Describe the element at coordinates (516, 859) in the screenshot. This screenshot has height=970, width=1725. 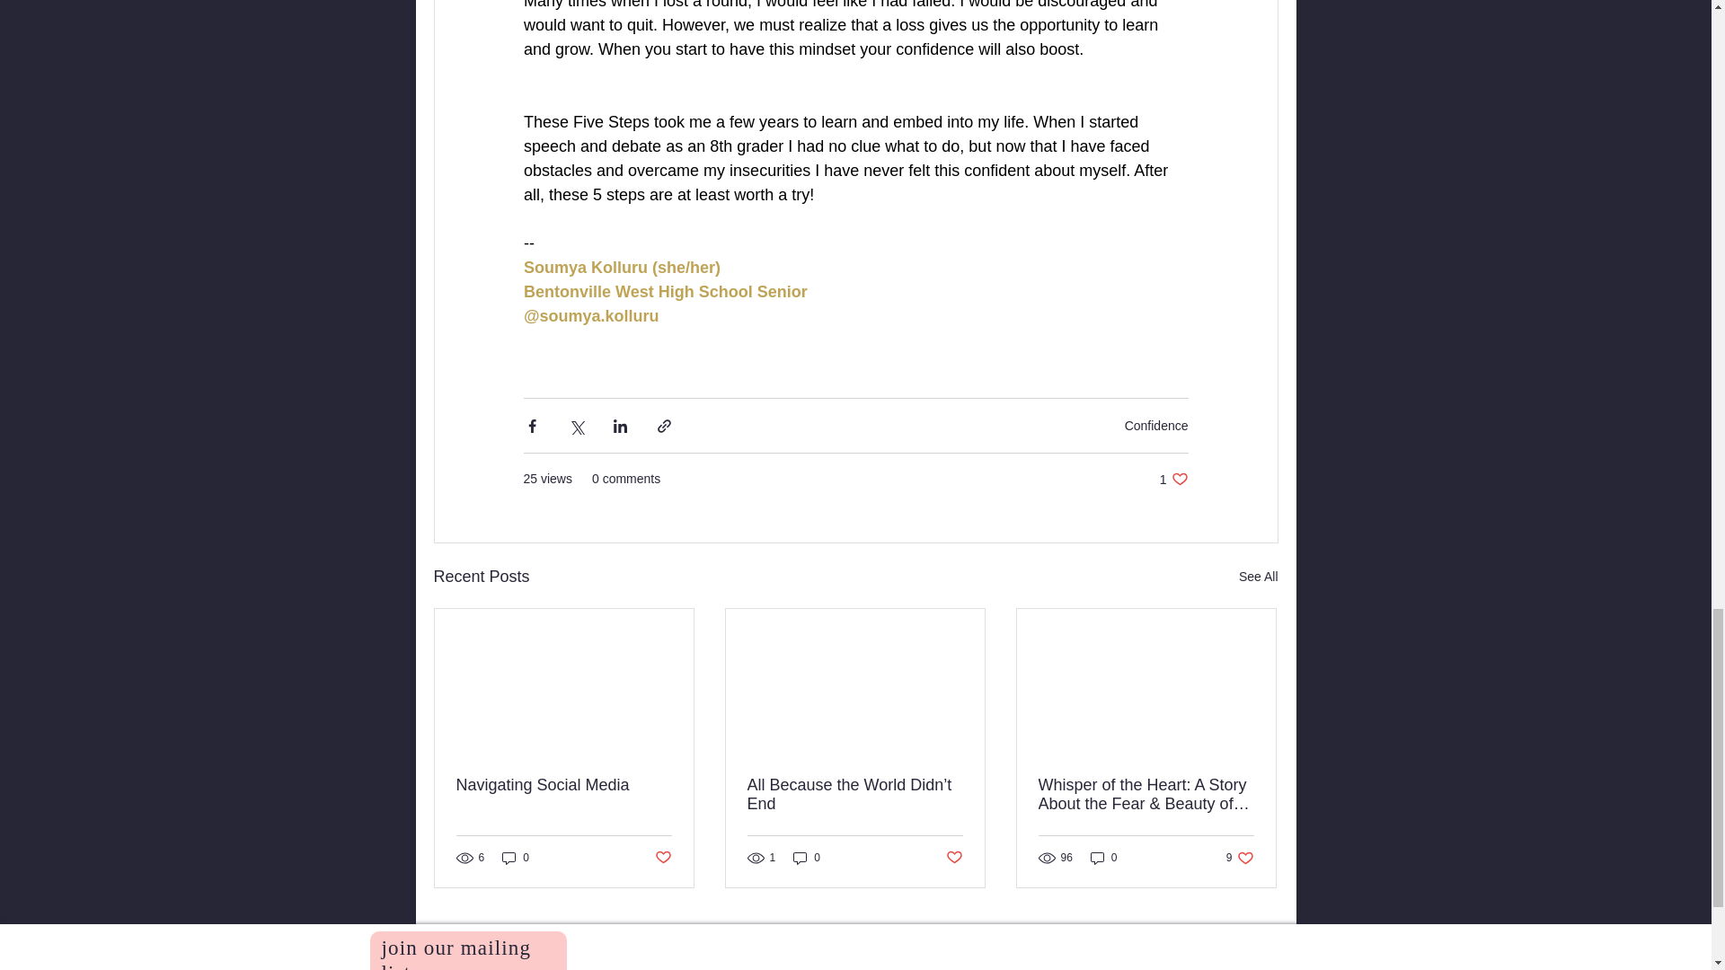
I see `0` at that location.